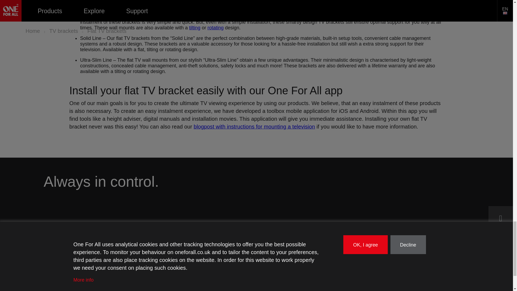  What do you see at coordinates (157, 259) in the screenshot?
I see `Find the right TV bracket` at bounding box center [157, 259].